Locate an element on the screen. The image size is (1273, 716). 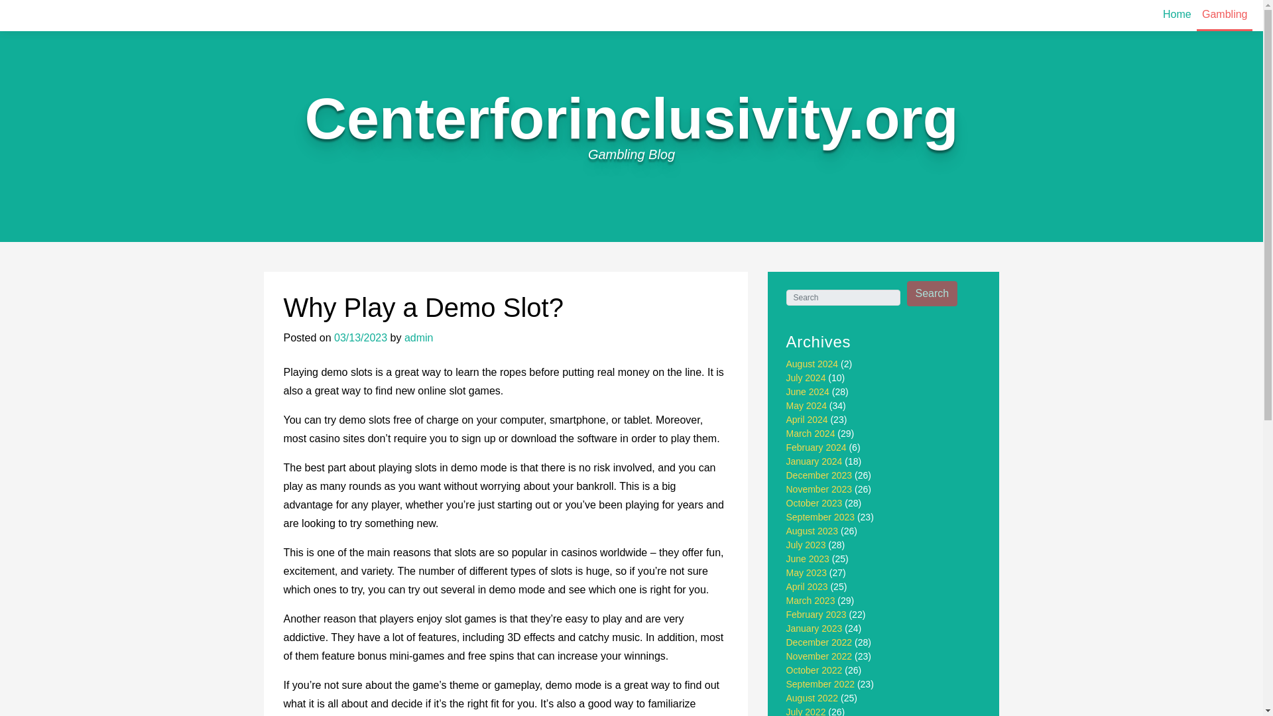
June 2024 is located at coordinates (808, 392).